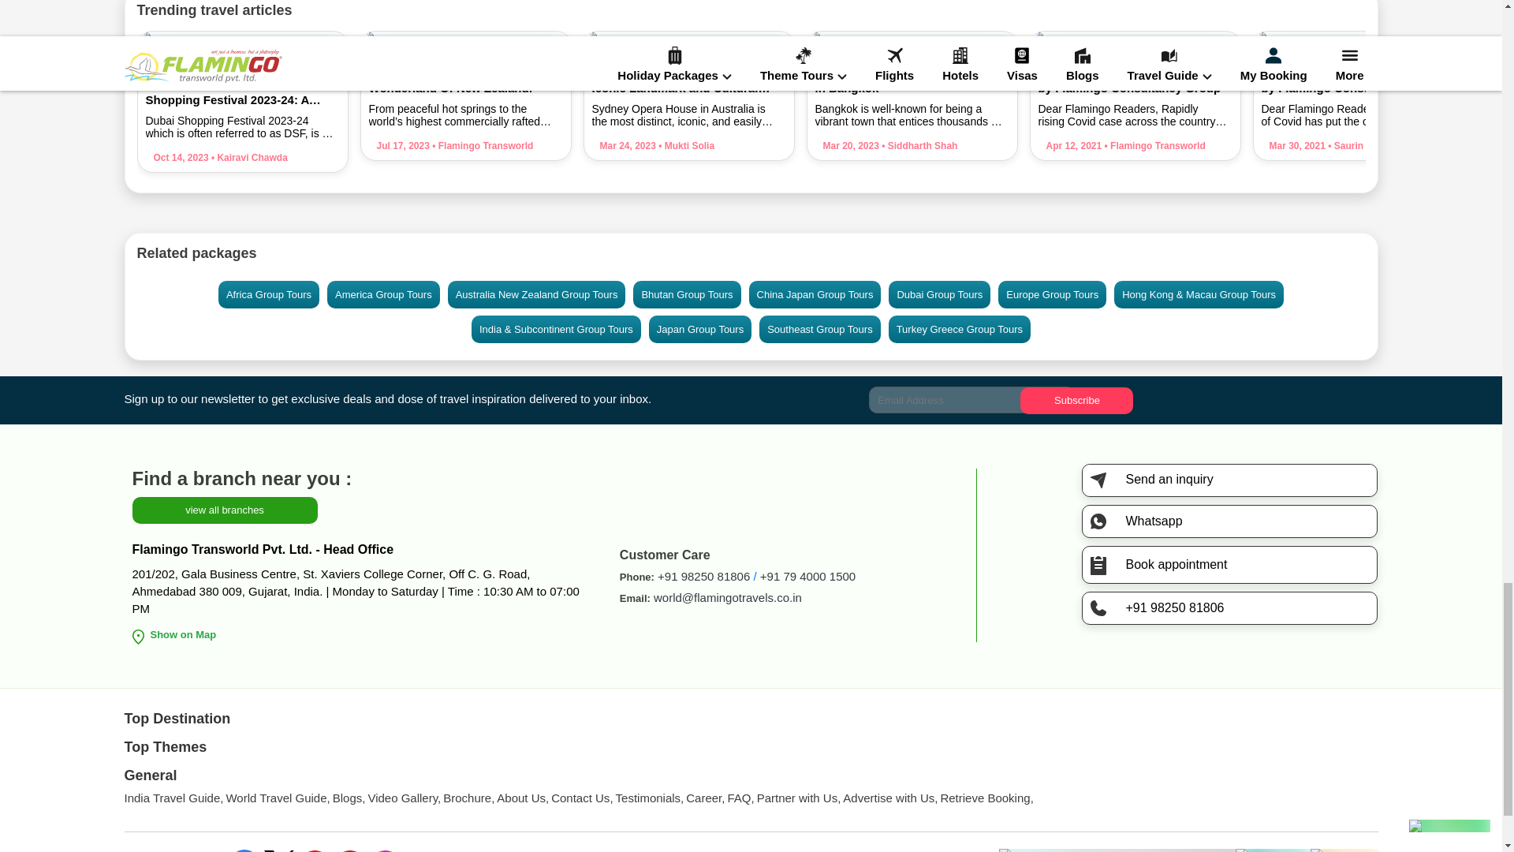 Image resolution: width=1514 pixels, height=852 pixels. I want to click on Saurin Shah, so click(1358, 146).